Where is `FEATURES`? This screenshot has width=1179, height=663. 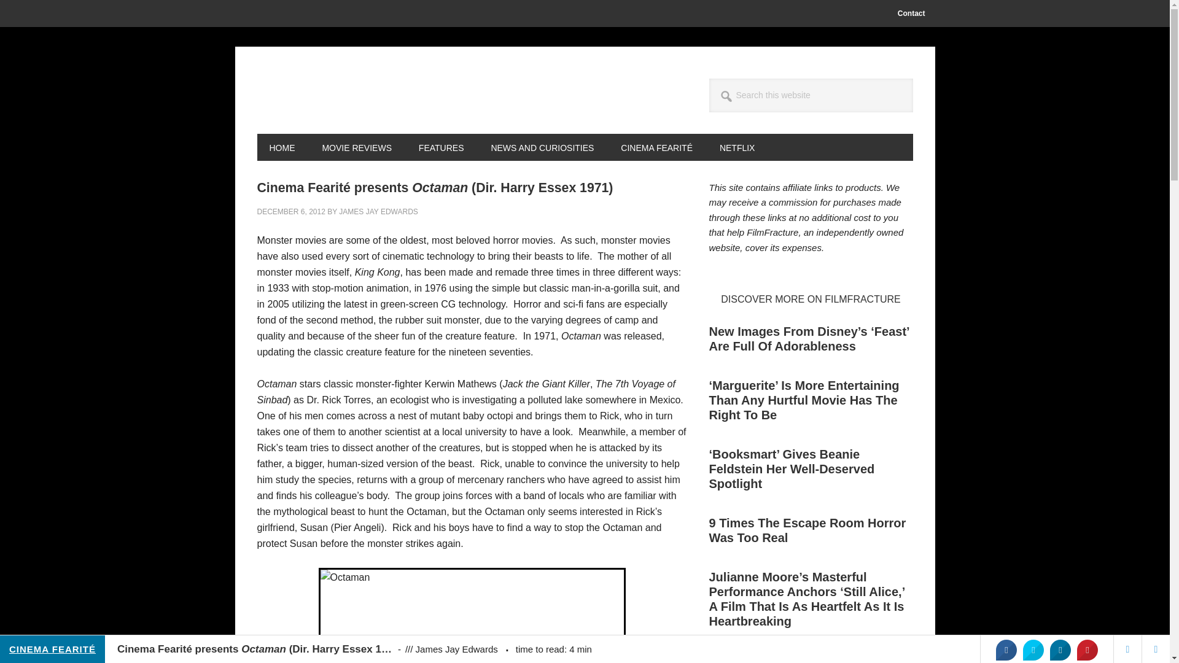
FEATURES is located at coordinates (441, 147).